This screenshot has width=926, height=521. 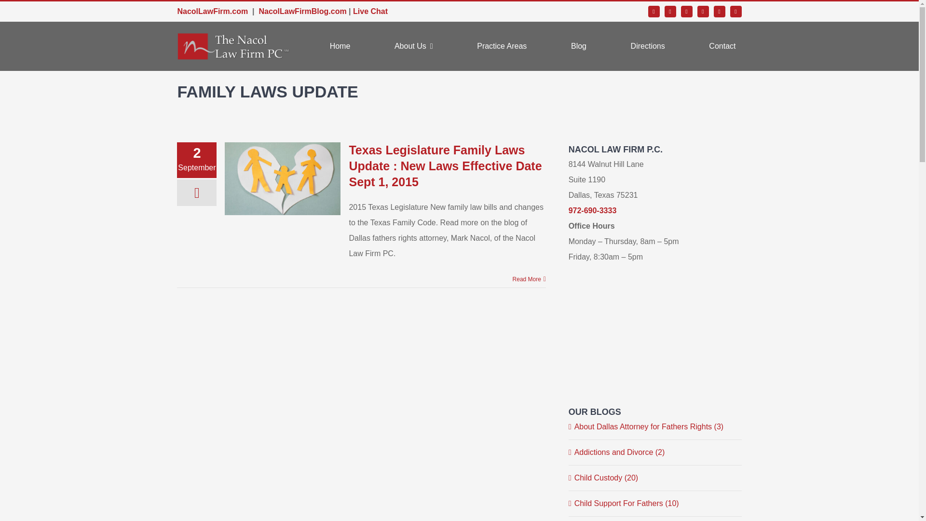 What do you see at coordinates (579, 46) in the screenshot?
I see `Blog` at bounding box center [579, 46].